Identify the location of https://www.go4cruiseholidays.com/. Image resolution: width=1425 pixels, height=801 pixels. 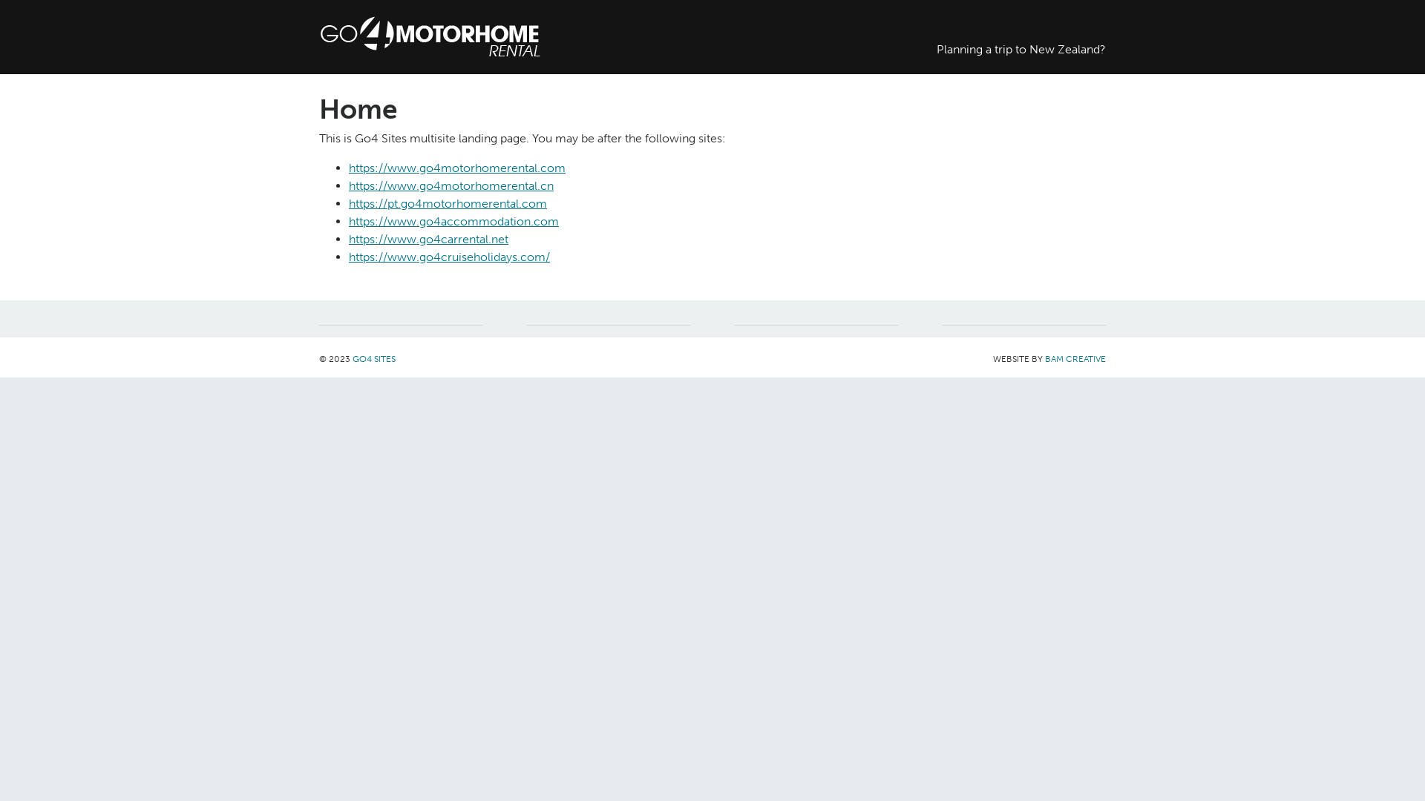
(450, 257).